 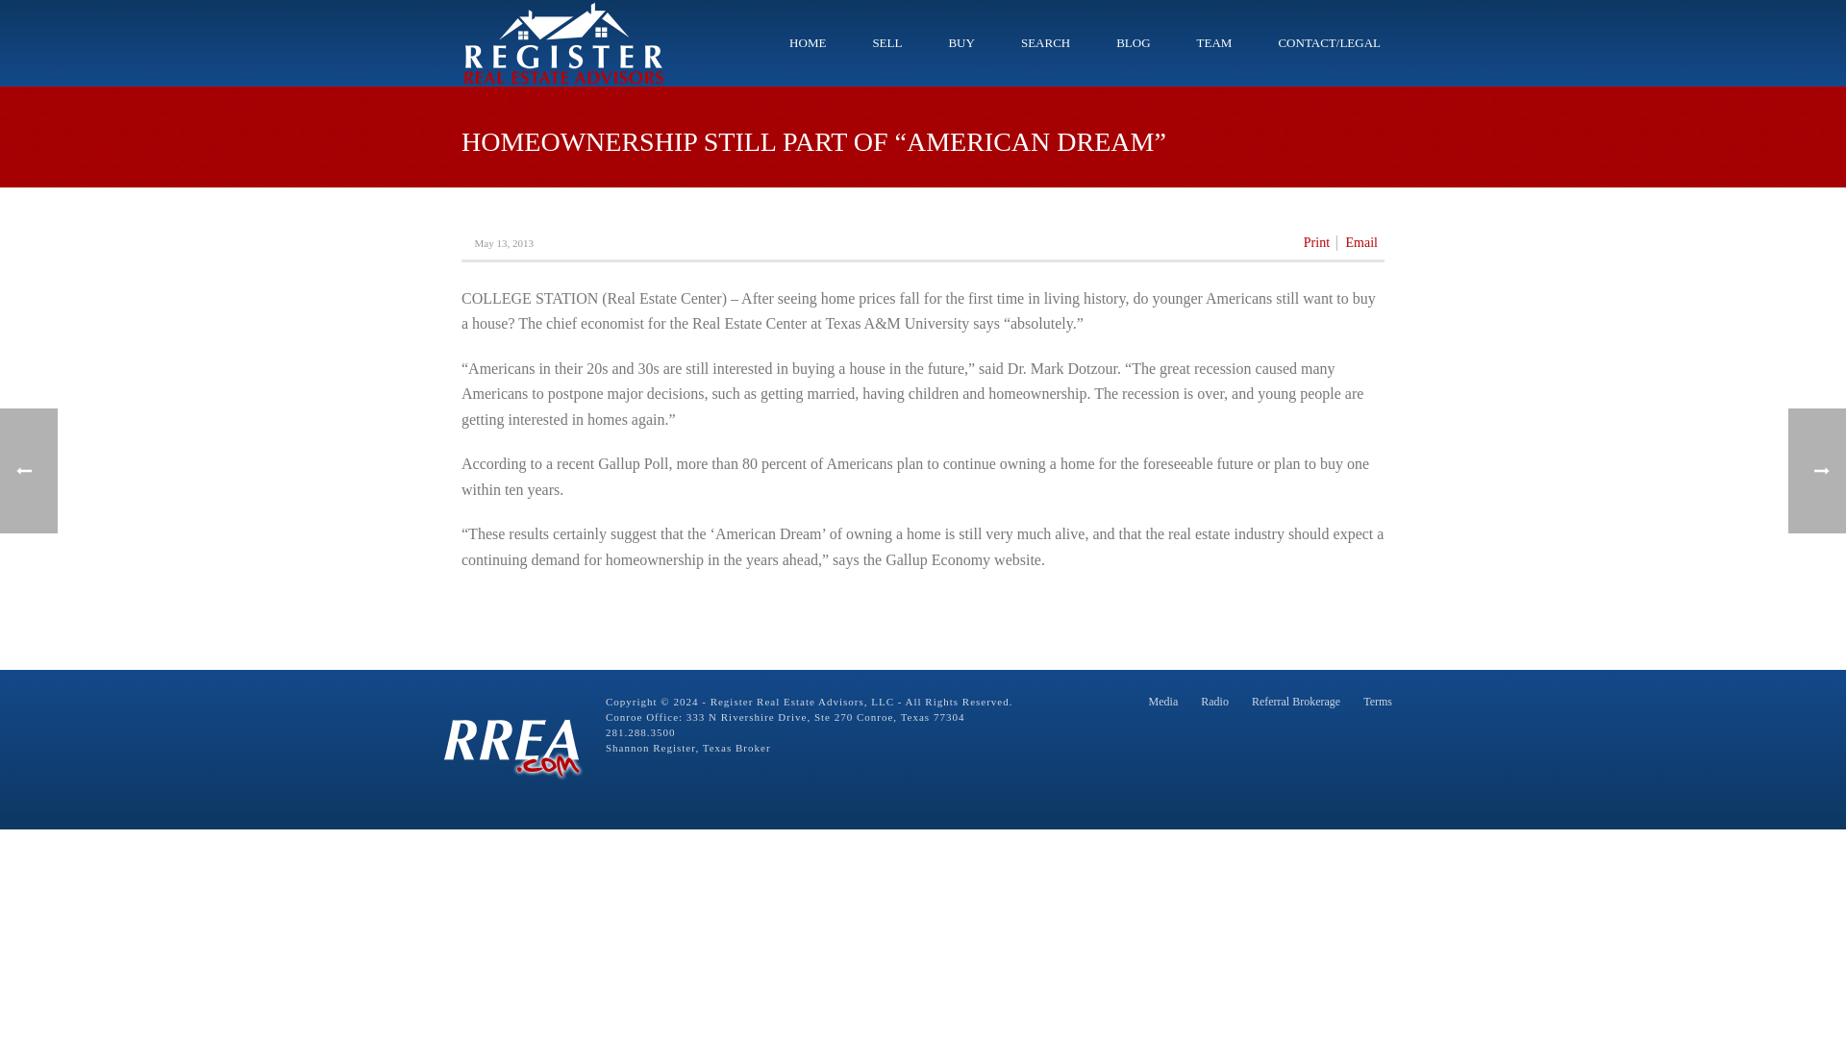 I want to click on SELL, so click(x=886, y=42).